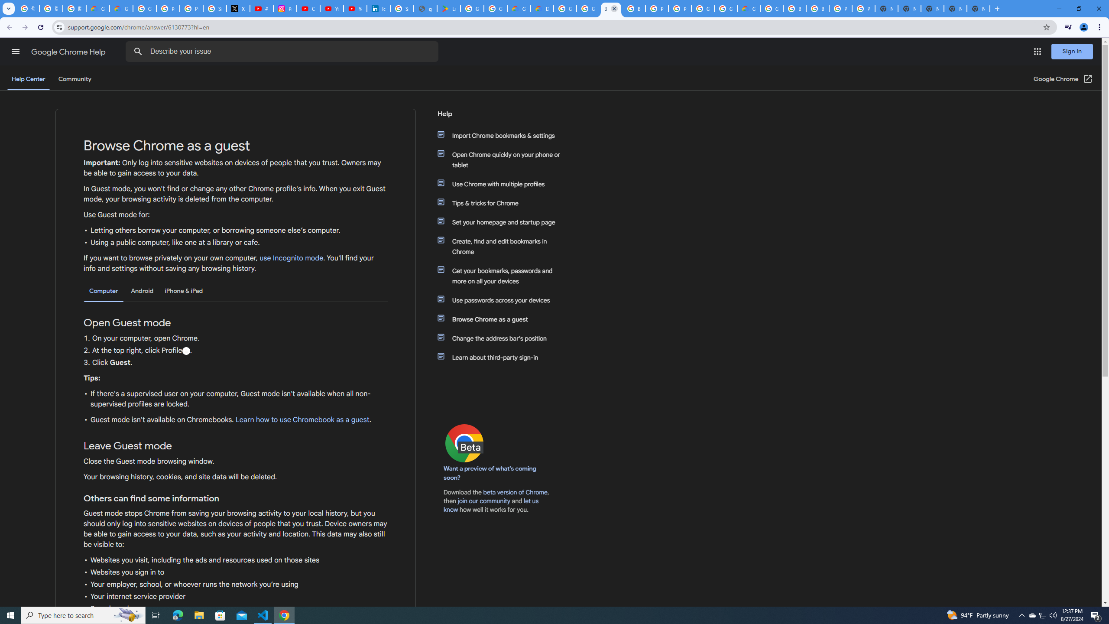 This screenshot has height=624, width=1109. What do you see at coordinates (504, 222) in the screenshot?
I see `Set your homepage and startup page` at bounding box center [504, 222].